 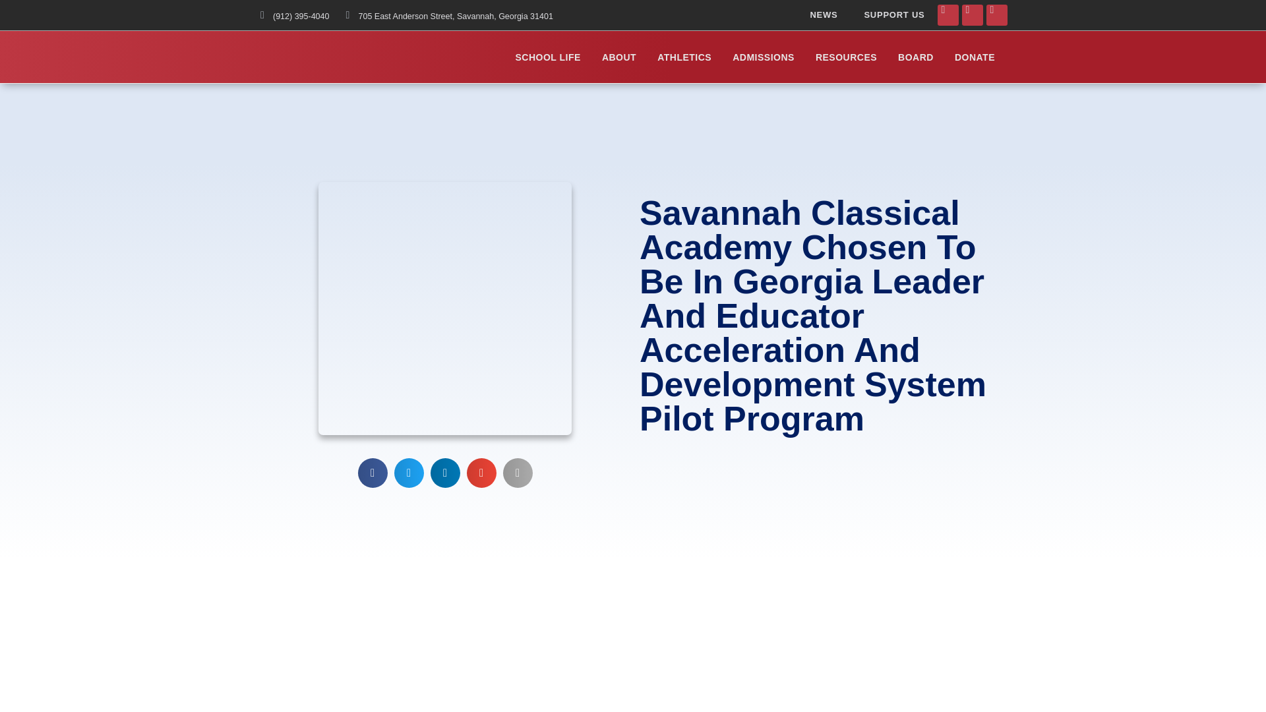 What do you see at coordinates (548, 57) in the screenshot?
I see `SCHOOL LIFE` at bounding box center [548, 57].